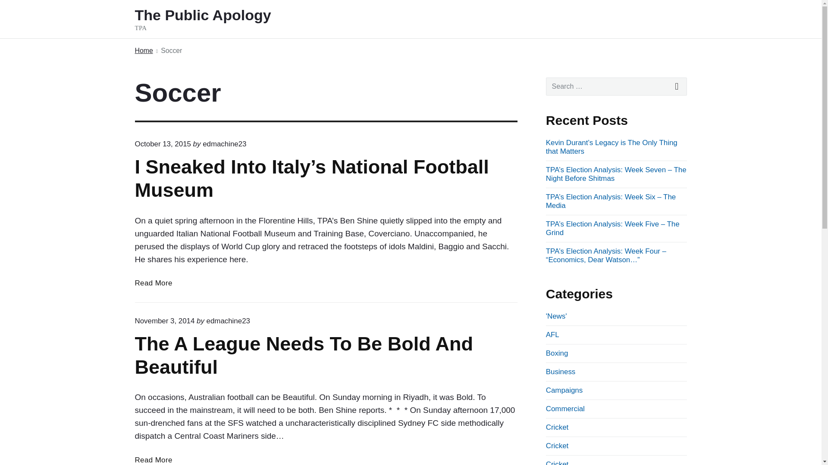  What do you see at coordinates (616, 87) in the screenshot?
I see `Search for:` at bounding box center [616, 87].